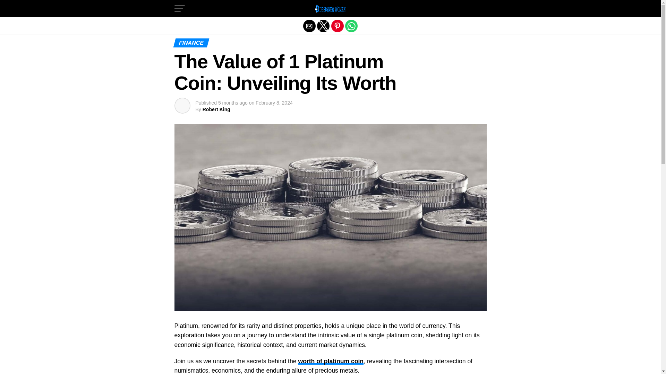 The height and width of the screenshot is (374, 666). Describe the element at coordinates (331, 361) in the screenshot. I see `worth of platinum coin` at that location.